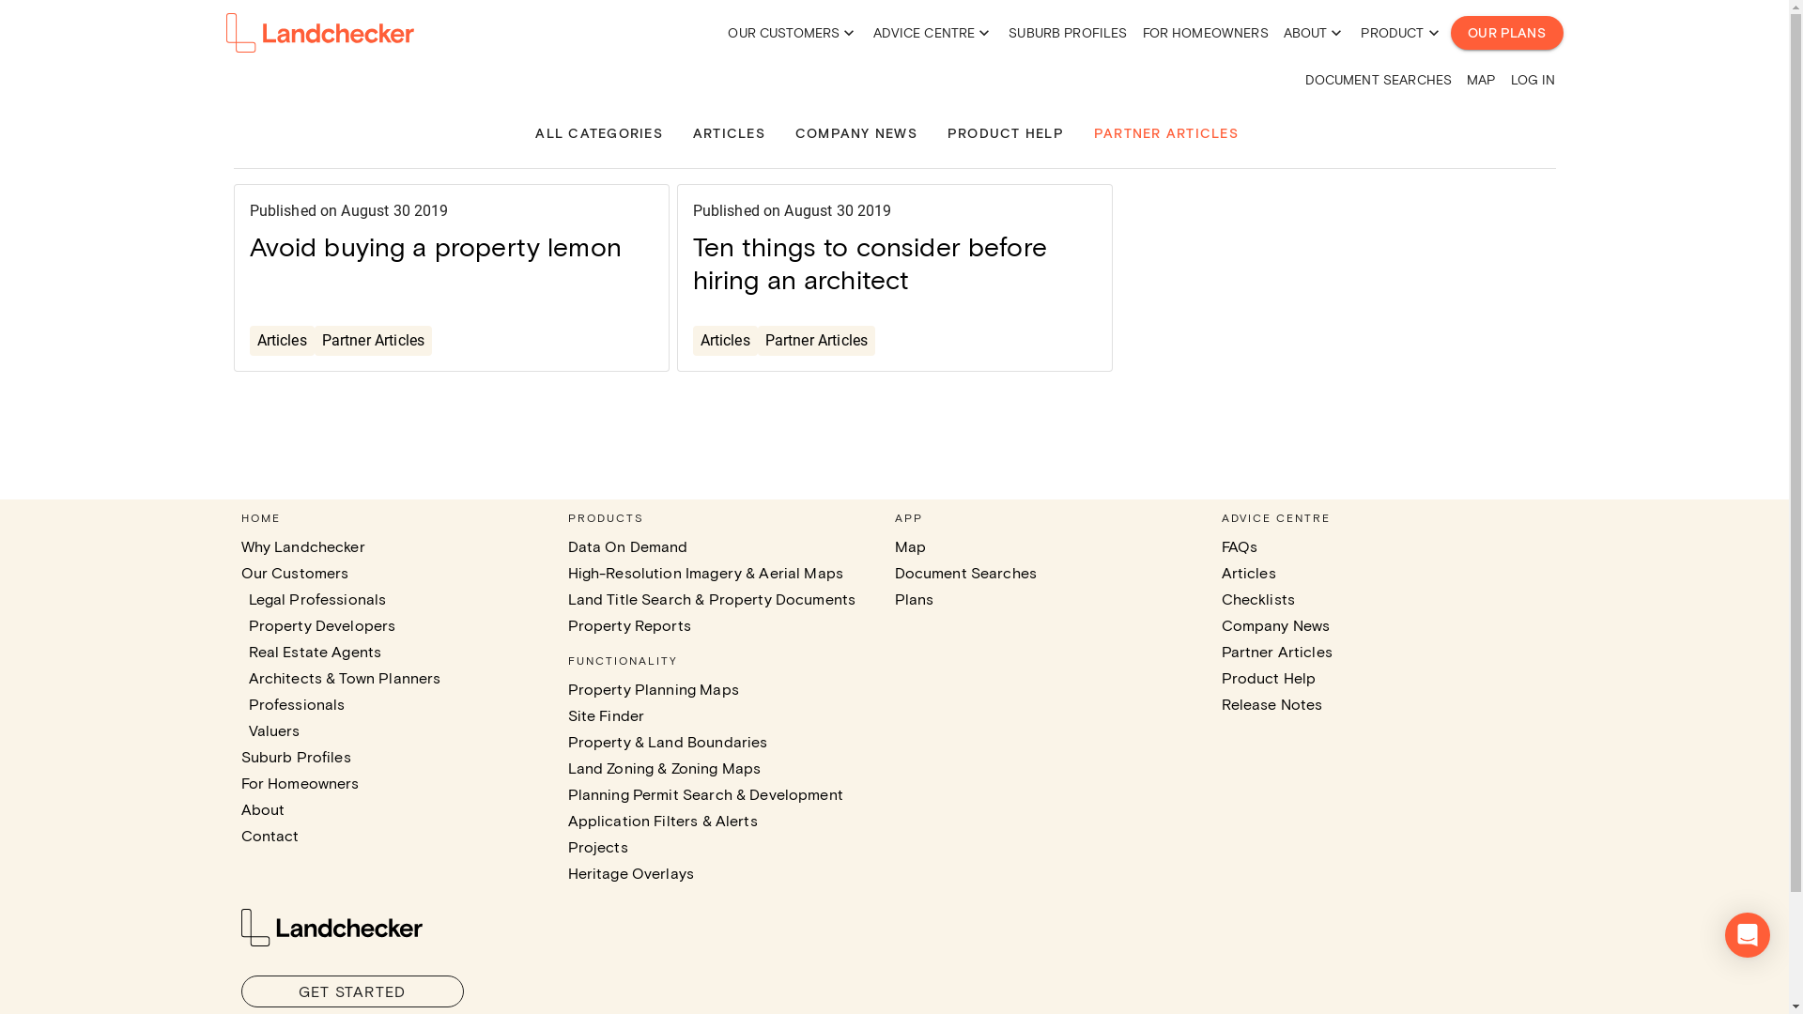 The image size is (1803, 1014). I want to click on Data On Demand, so click(627, 546).